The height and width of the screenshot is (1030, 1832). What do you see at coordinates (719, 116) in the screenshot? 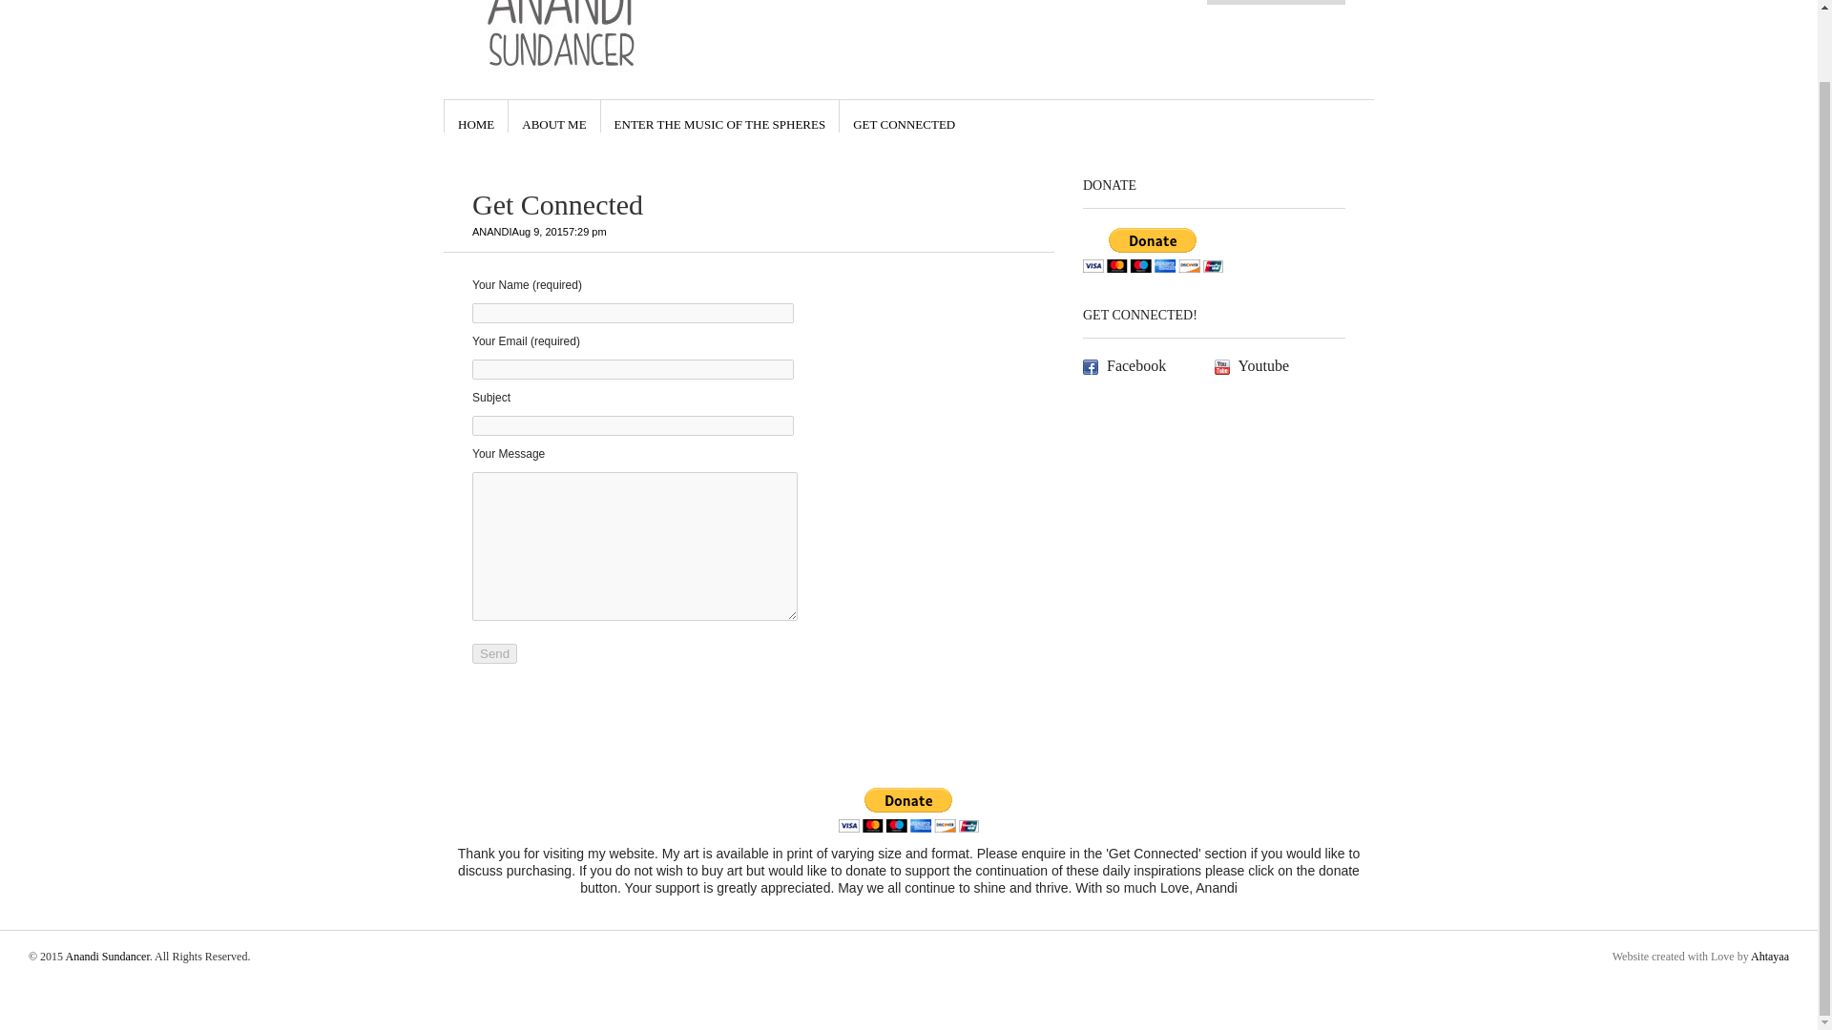
I see `ENTER THE MUSIC OF THE SPHERES` at bounding box center [719, 116].